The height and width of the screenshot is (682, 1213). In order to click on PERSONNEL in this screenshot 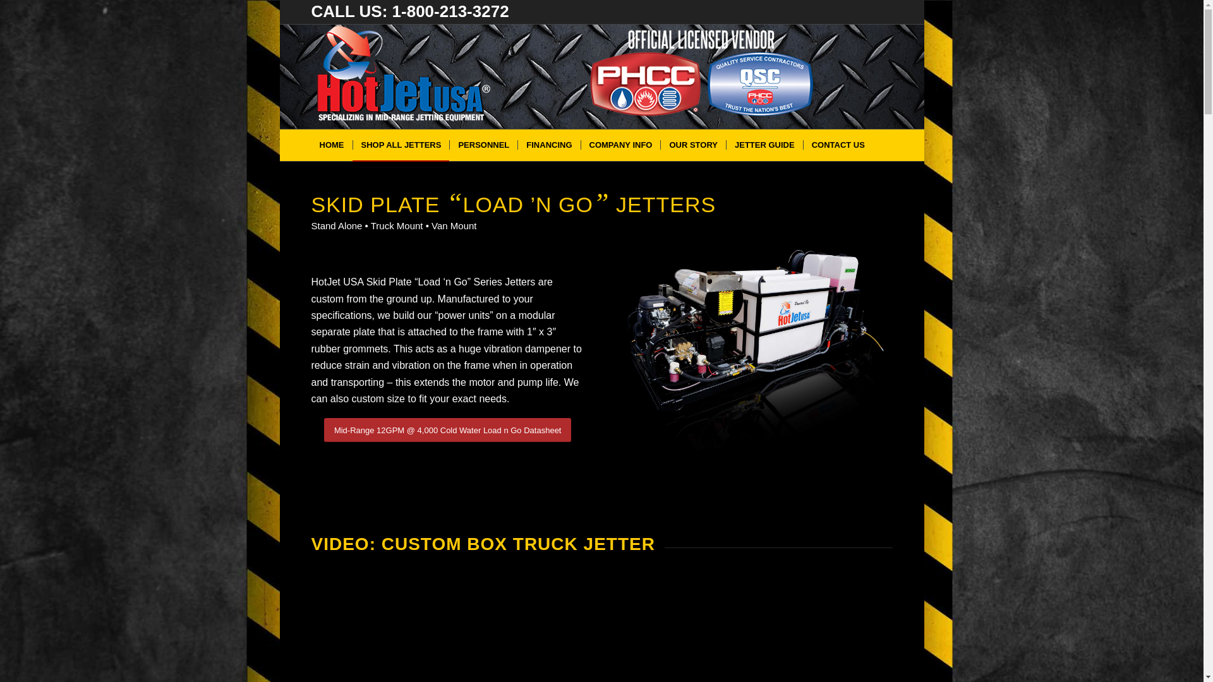, I will do `click(483, 145)`.